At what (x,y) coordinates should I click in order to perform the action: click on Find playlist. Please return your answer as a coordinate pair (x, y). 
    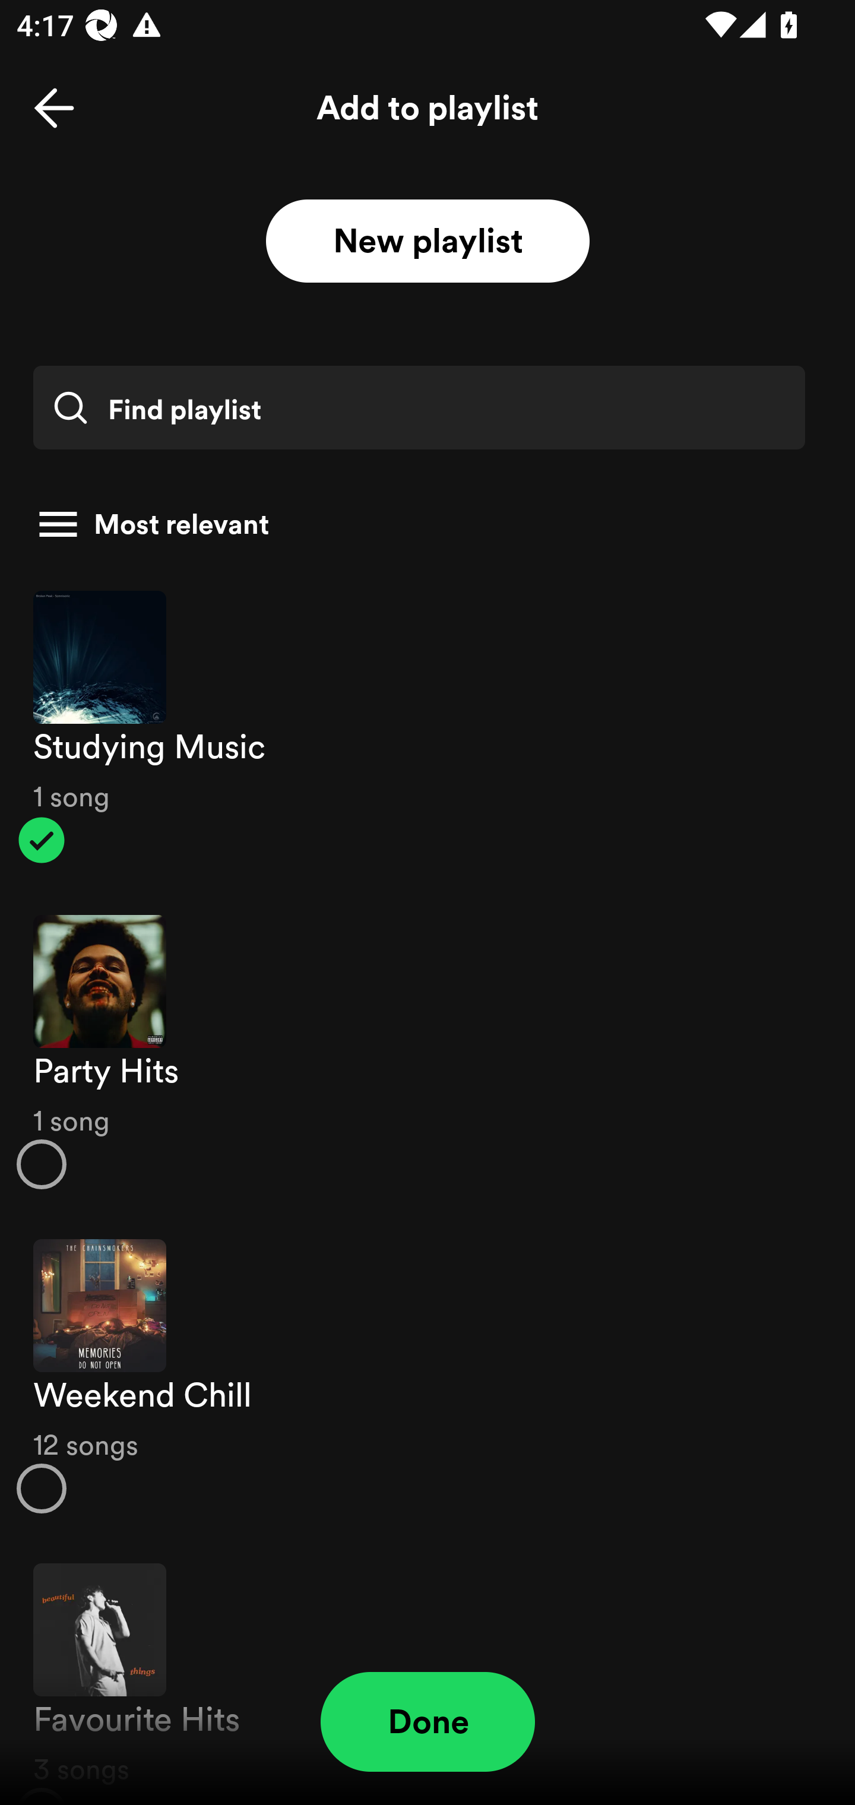
    Looking at the image, I should click on (419, 407).